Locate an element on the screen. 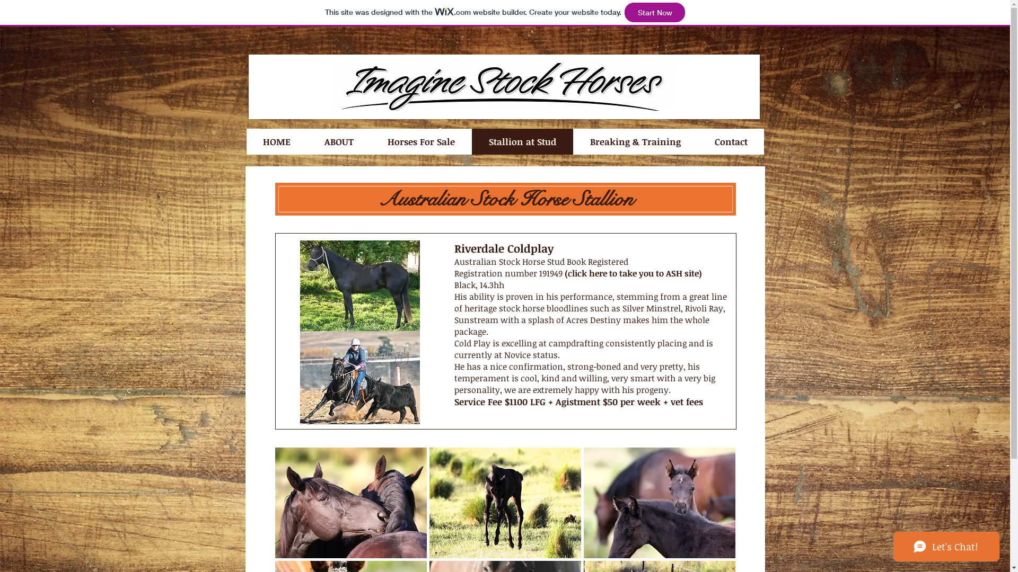 The height and width of the screenshot is (572, 1018). Horses For Sale is located at coordinates (421, 142).